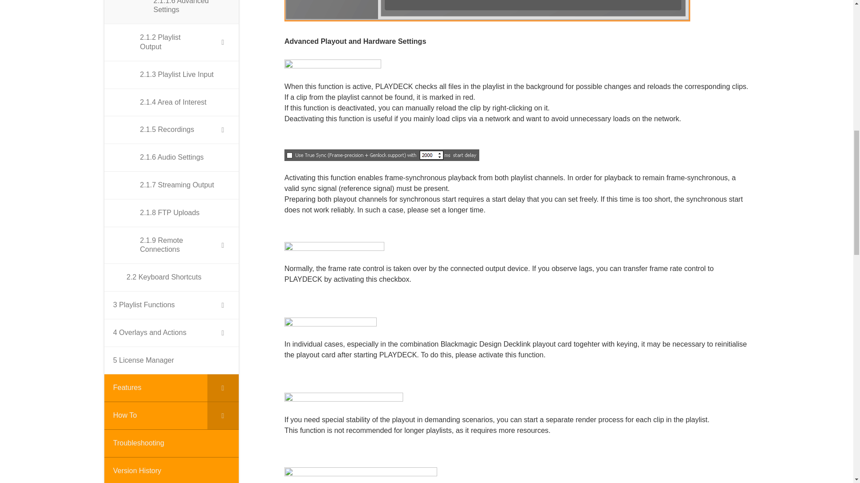 This screenshot has width=860, height=483. I want to click on 2.1.1.6 Advanced Settings, so click(171, 13).